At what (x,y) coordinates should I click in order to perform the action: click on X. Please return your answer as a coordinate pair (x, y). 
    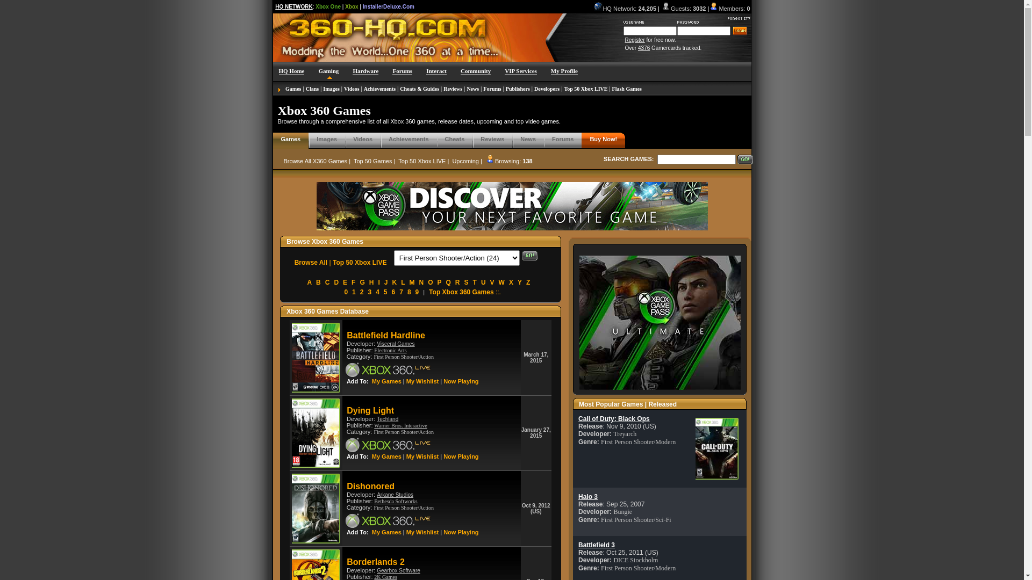
    Looking at the image, I should click on (511, 282).